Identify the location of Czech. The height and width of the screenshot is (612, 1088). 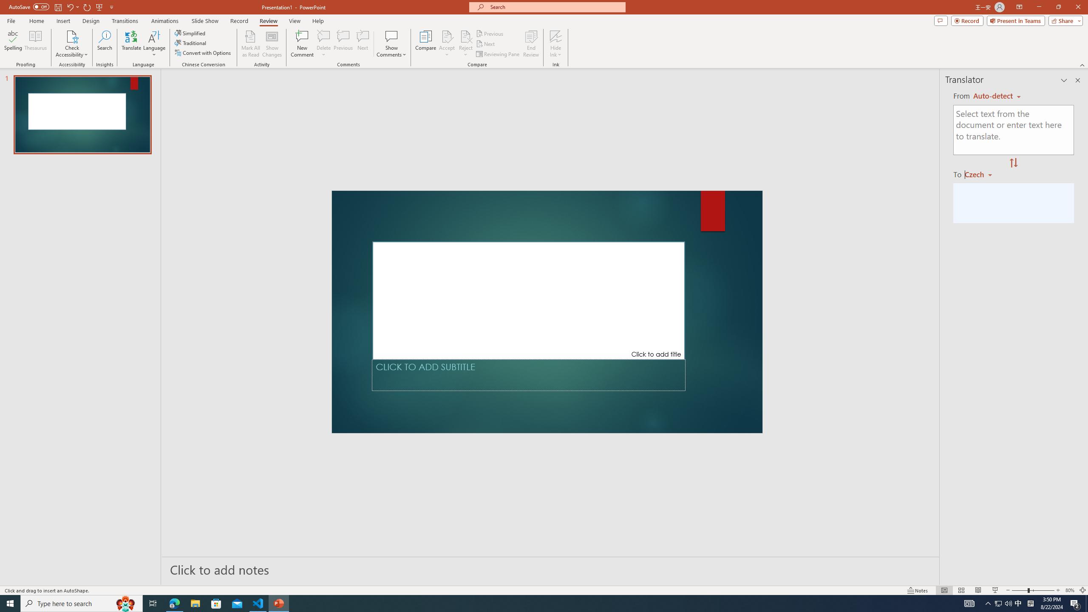
(982, 174).